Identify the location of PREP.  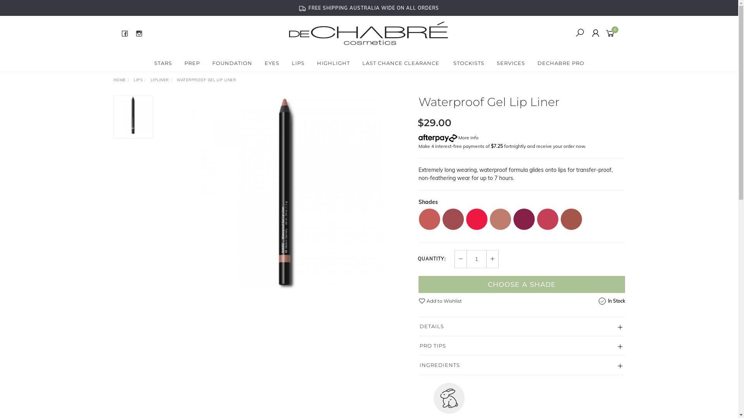
(192, 63).